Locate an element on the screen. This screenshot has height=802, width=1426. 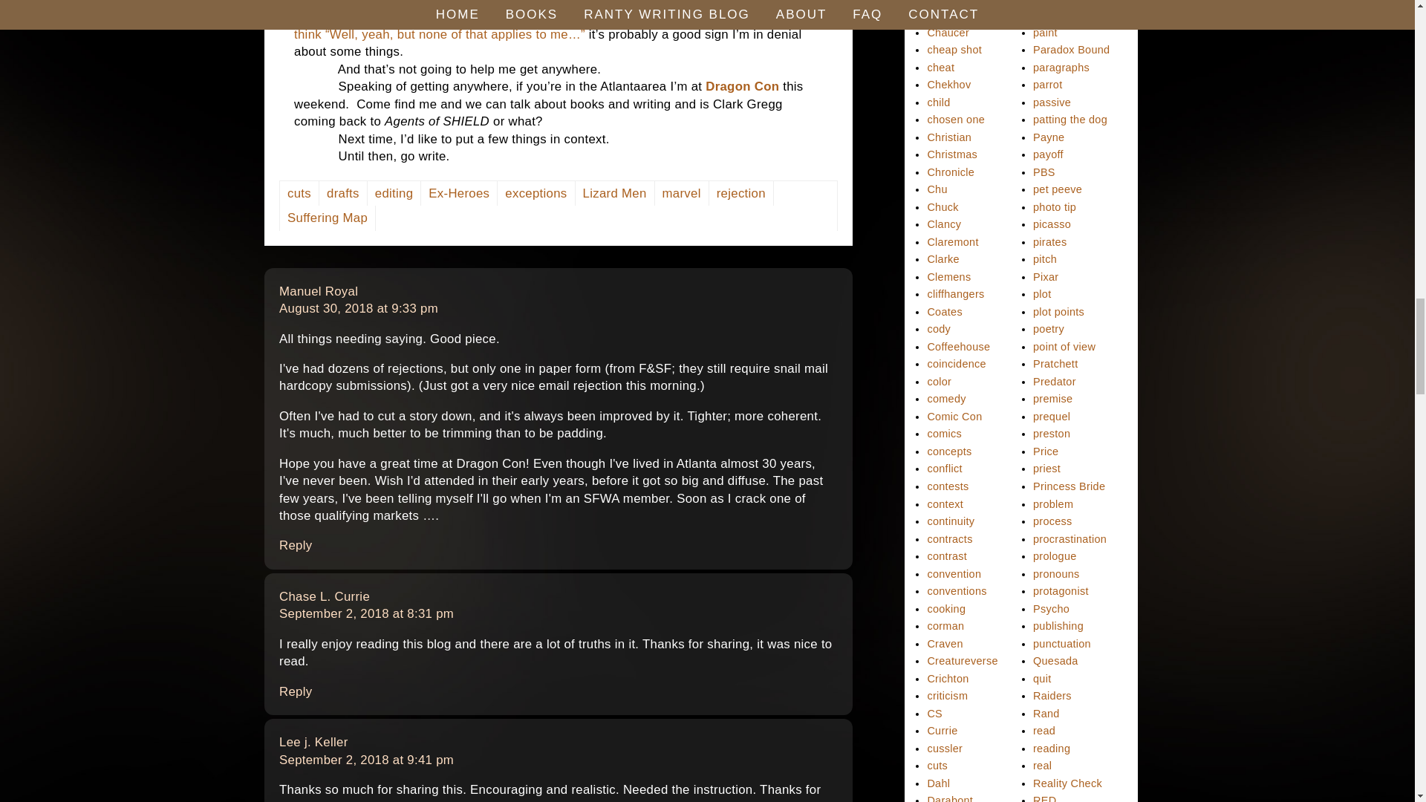
Lizard Men is located at coordinates (299, 193).